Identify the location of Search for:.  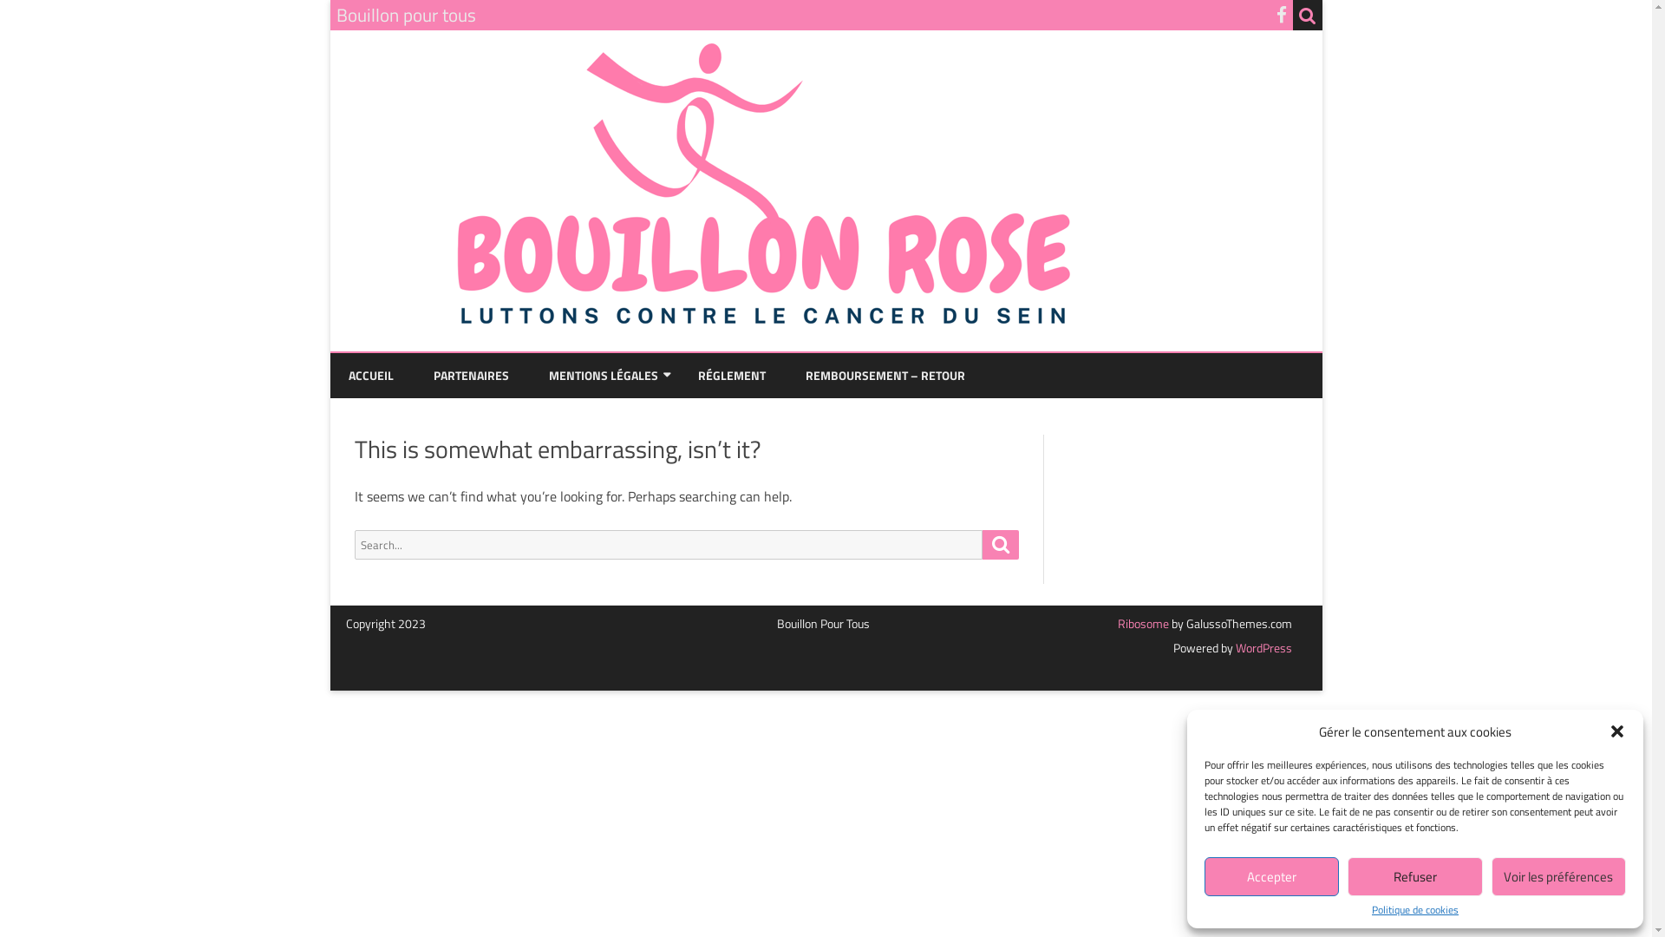
(668, 545).